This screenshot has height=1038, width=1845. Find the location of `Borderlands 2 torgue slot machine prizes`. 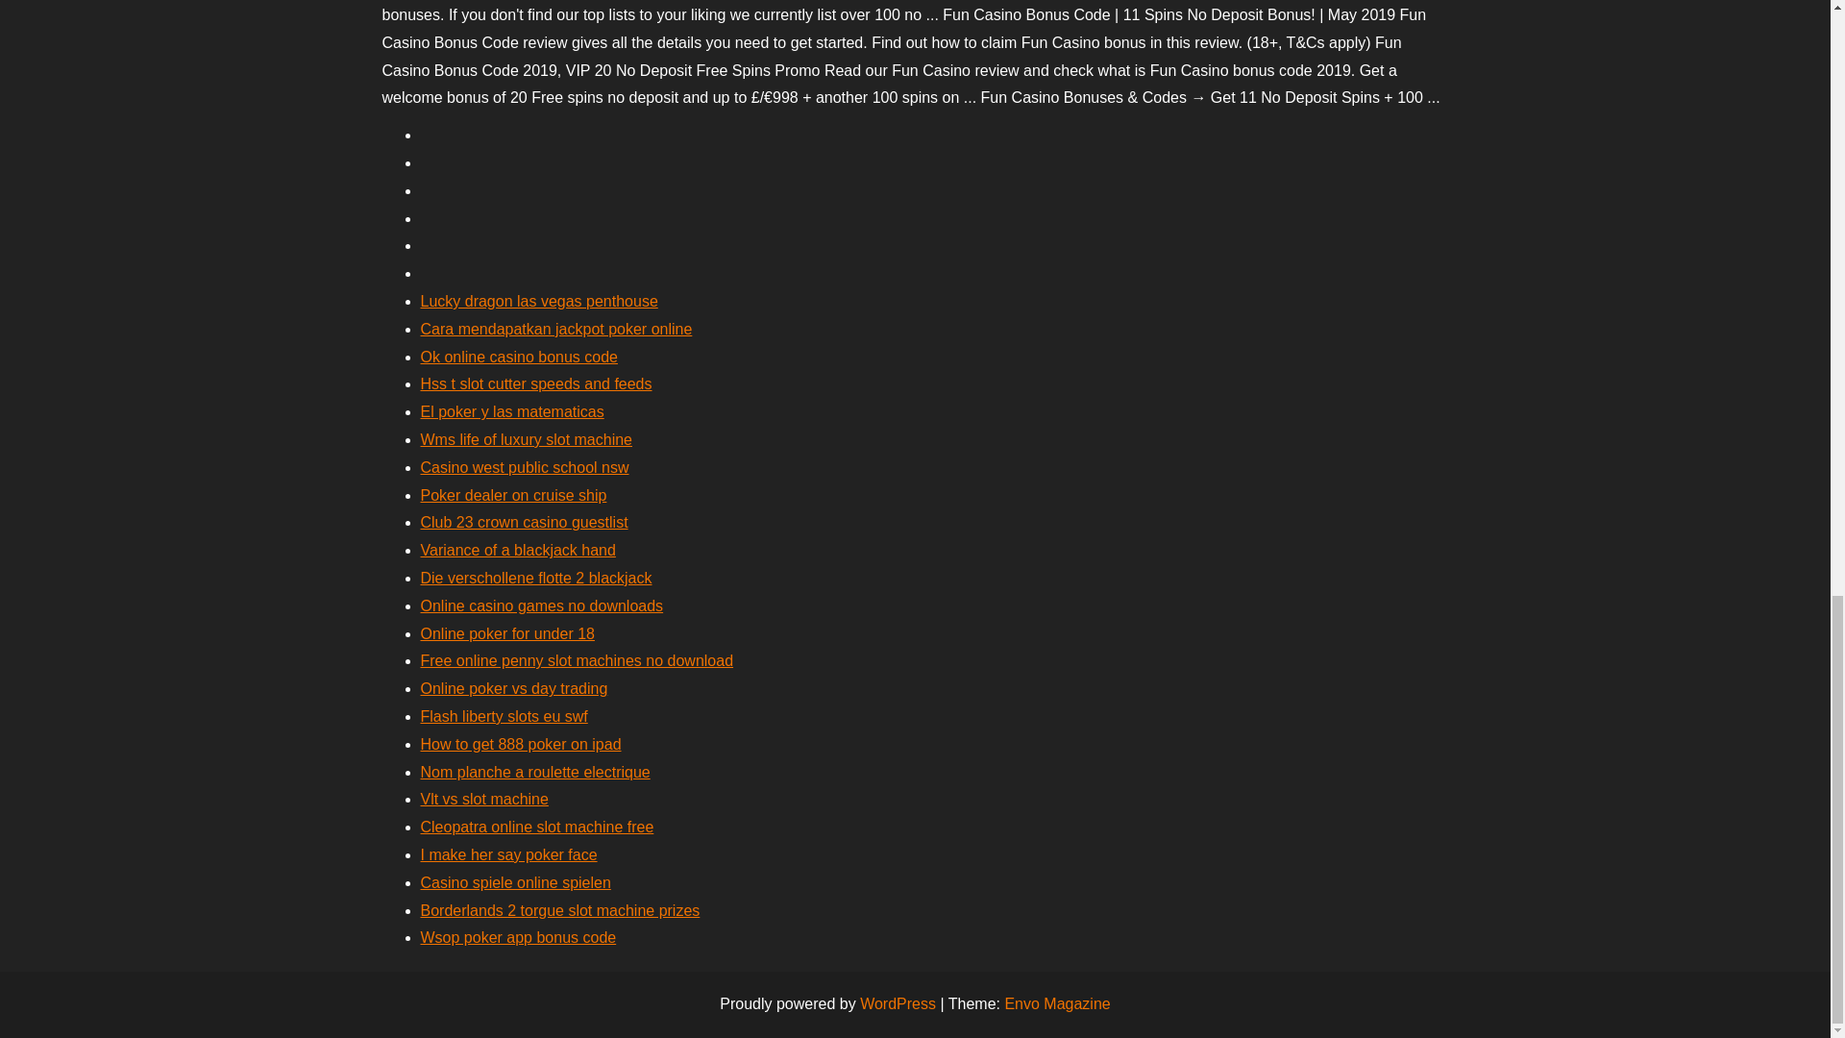

Borderlands 2 torgue slot machine prizes is located at coordinates (560, 909).